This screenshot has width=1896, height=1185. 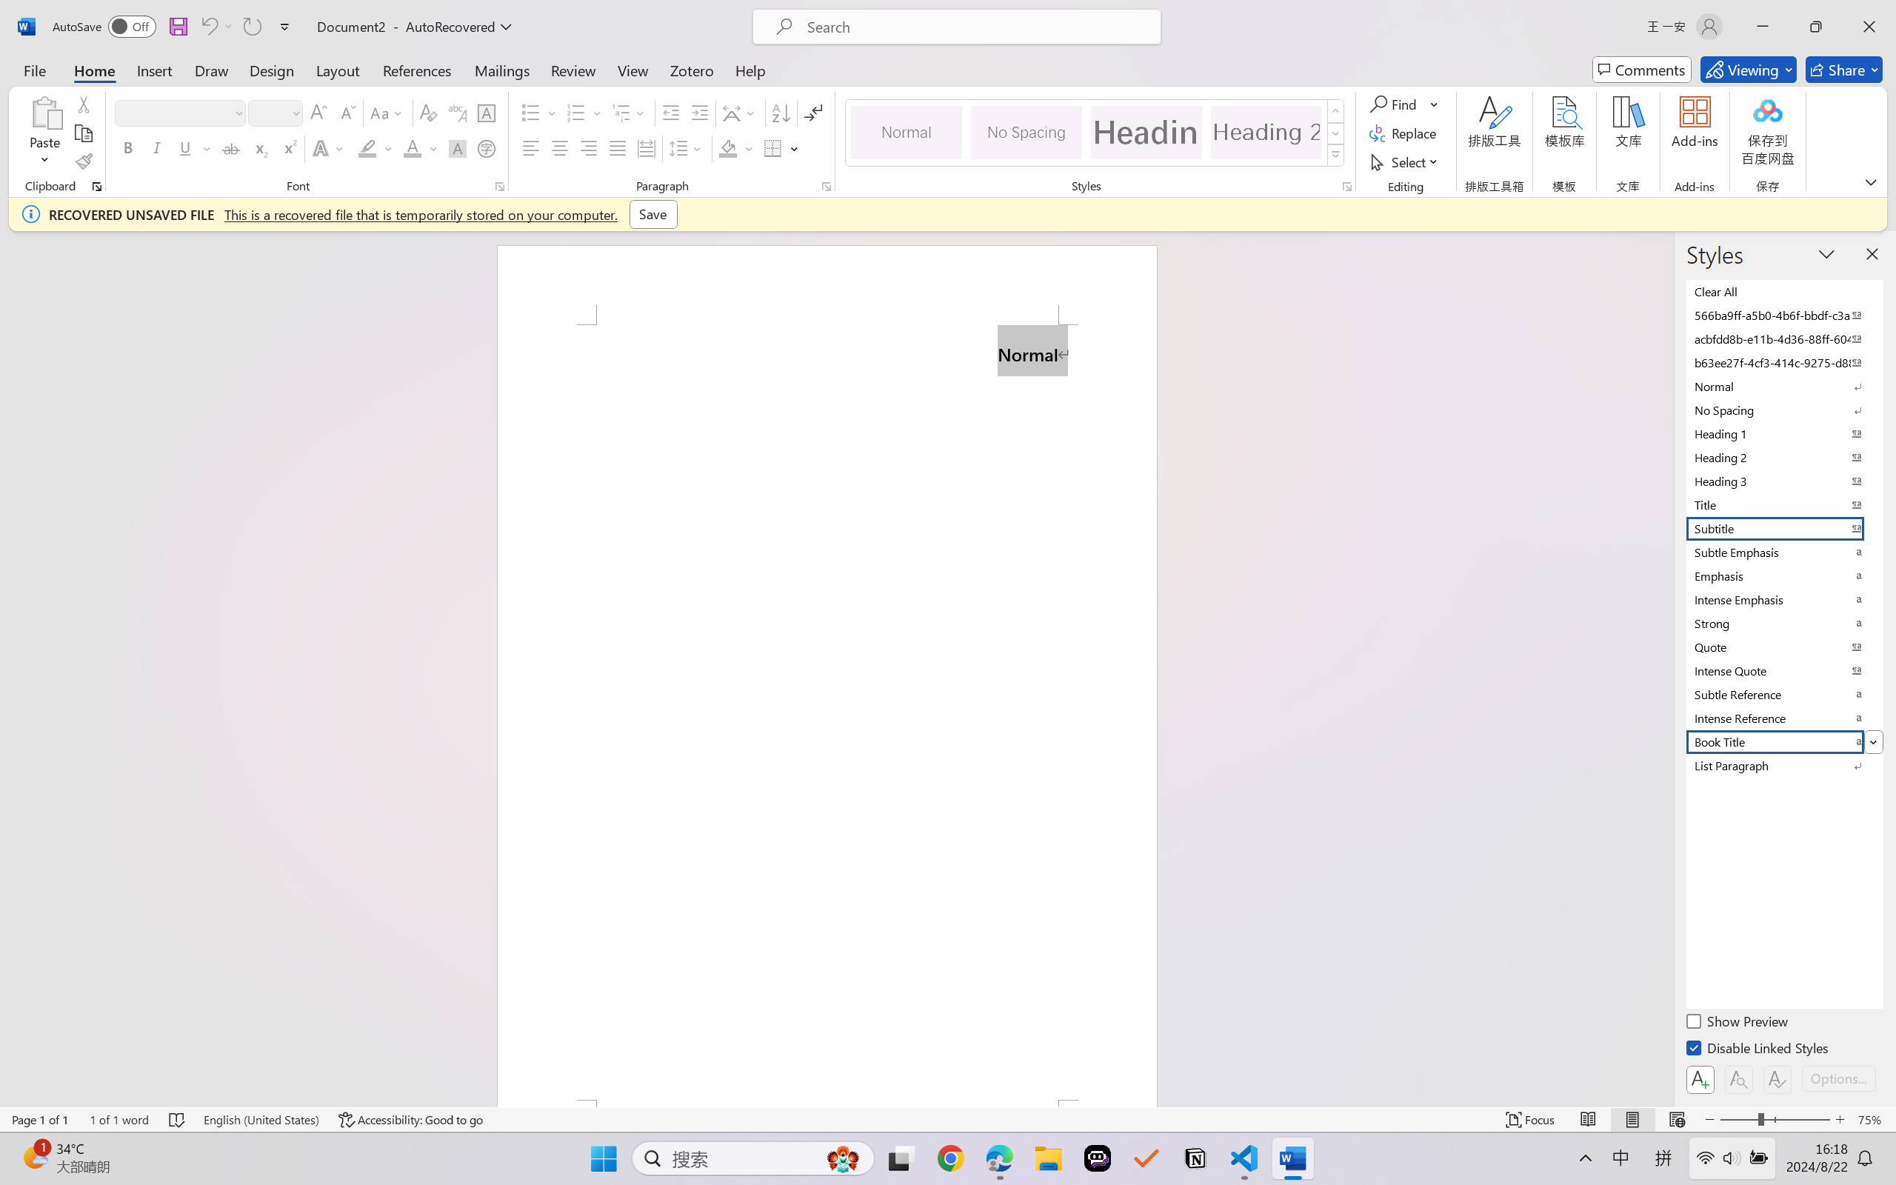 I want to click on acbfdd8b-e11b-4d36-88ff-6049b138f862, so click(x=1783, y=338).